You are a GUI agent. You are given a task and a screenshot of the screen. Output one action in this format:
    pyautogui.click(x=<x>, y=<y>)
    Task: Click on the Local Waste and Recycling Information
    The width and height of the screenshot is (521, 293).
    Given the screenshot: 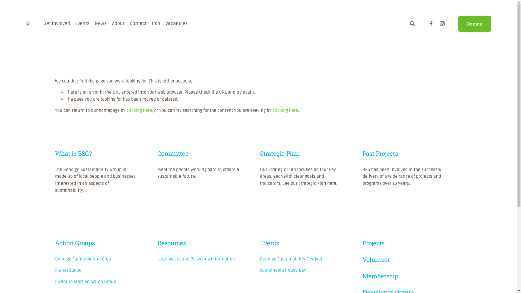 What is the action you would take?
    pyautogui.click(x=196, y=259)
    